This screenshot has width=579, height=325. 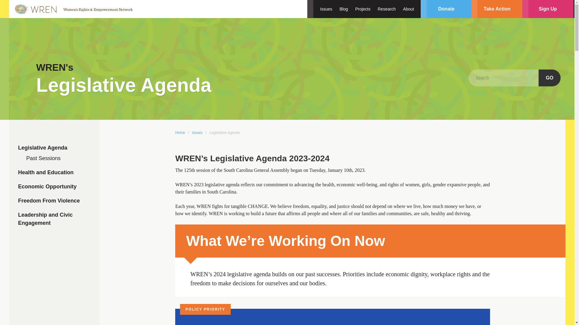 What do you see at coordinates (549, 78) in the screenshot?
I see `GO` at bounding box center [549, 78].